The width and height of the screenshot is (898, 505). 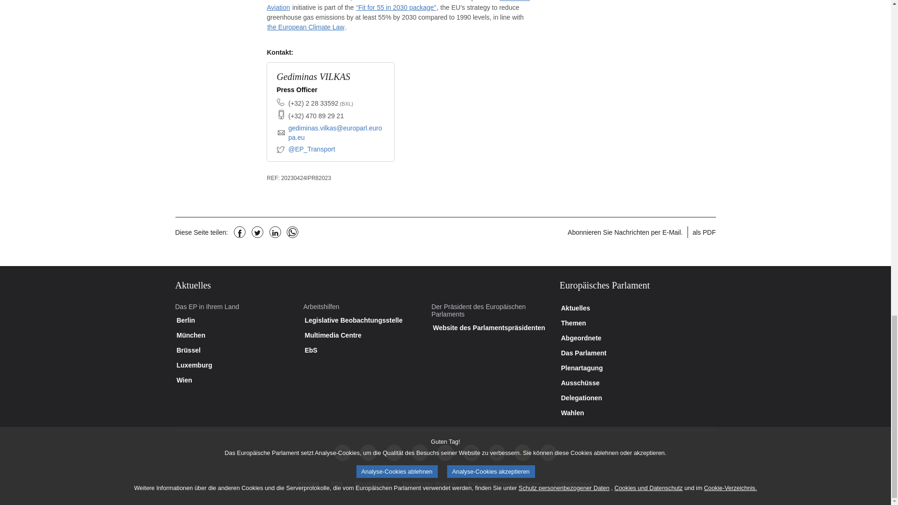 What do you see at coordinates (257, 232) in the screenshot?
I see `Diese Seite auf Twitter teilen` at bounding box center [257, 232].